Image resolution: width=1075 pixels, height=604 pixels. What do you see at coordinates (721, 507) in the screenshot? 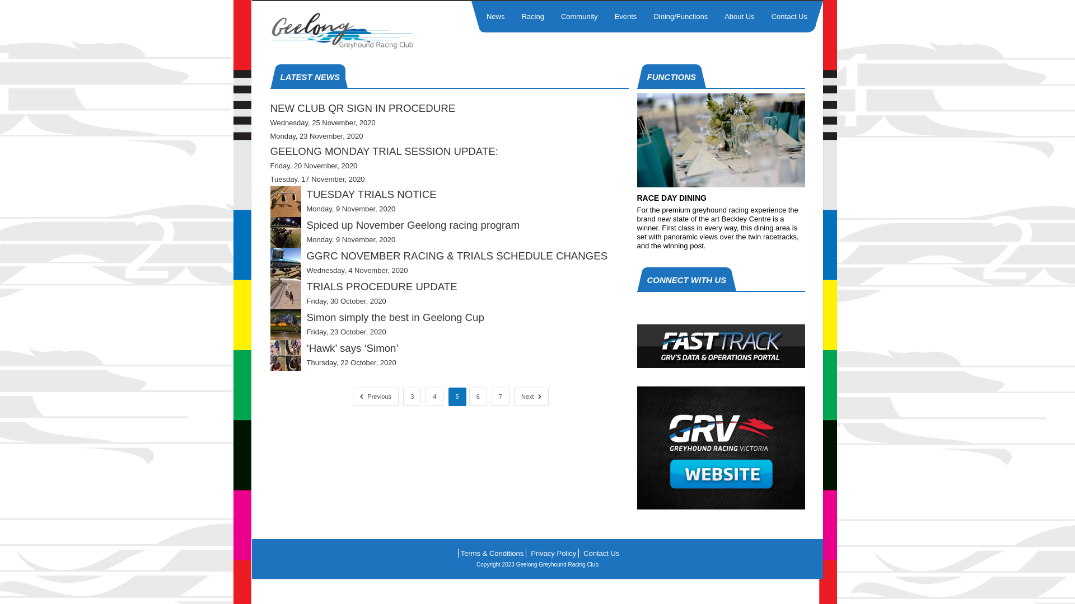
I see ` ` at bounding box center [721, 507].